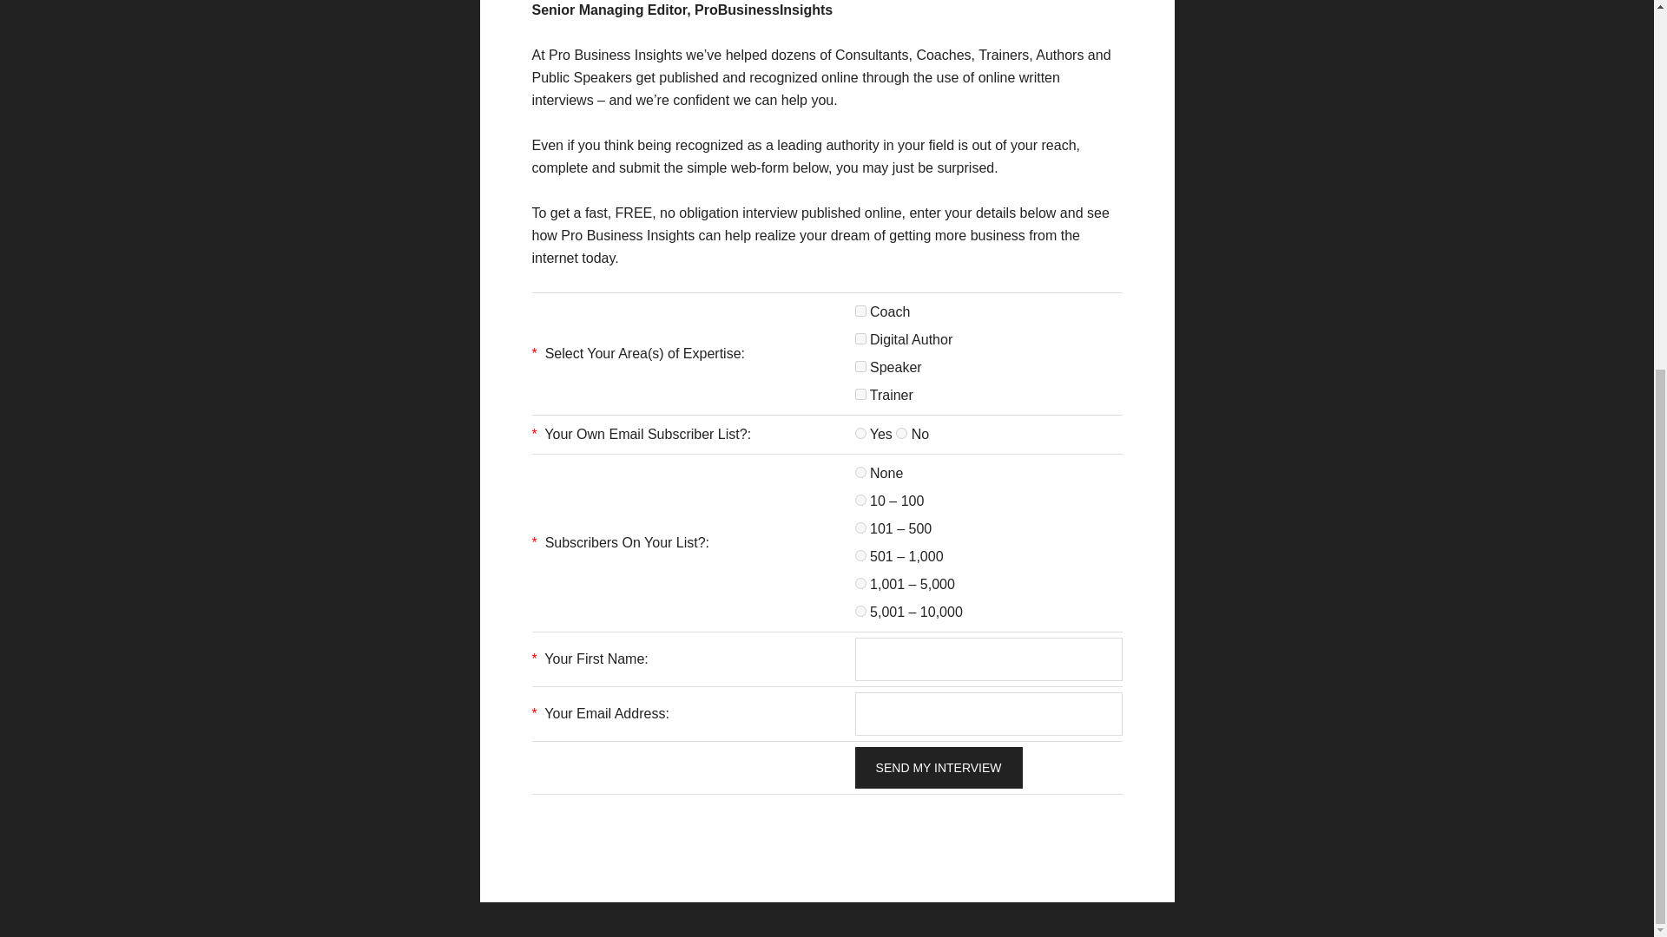  What do you see at coordinates (860, 472) in the screenshot?
I see `None` at bounding box center [860, 472].